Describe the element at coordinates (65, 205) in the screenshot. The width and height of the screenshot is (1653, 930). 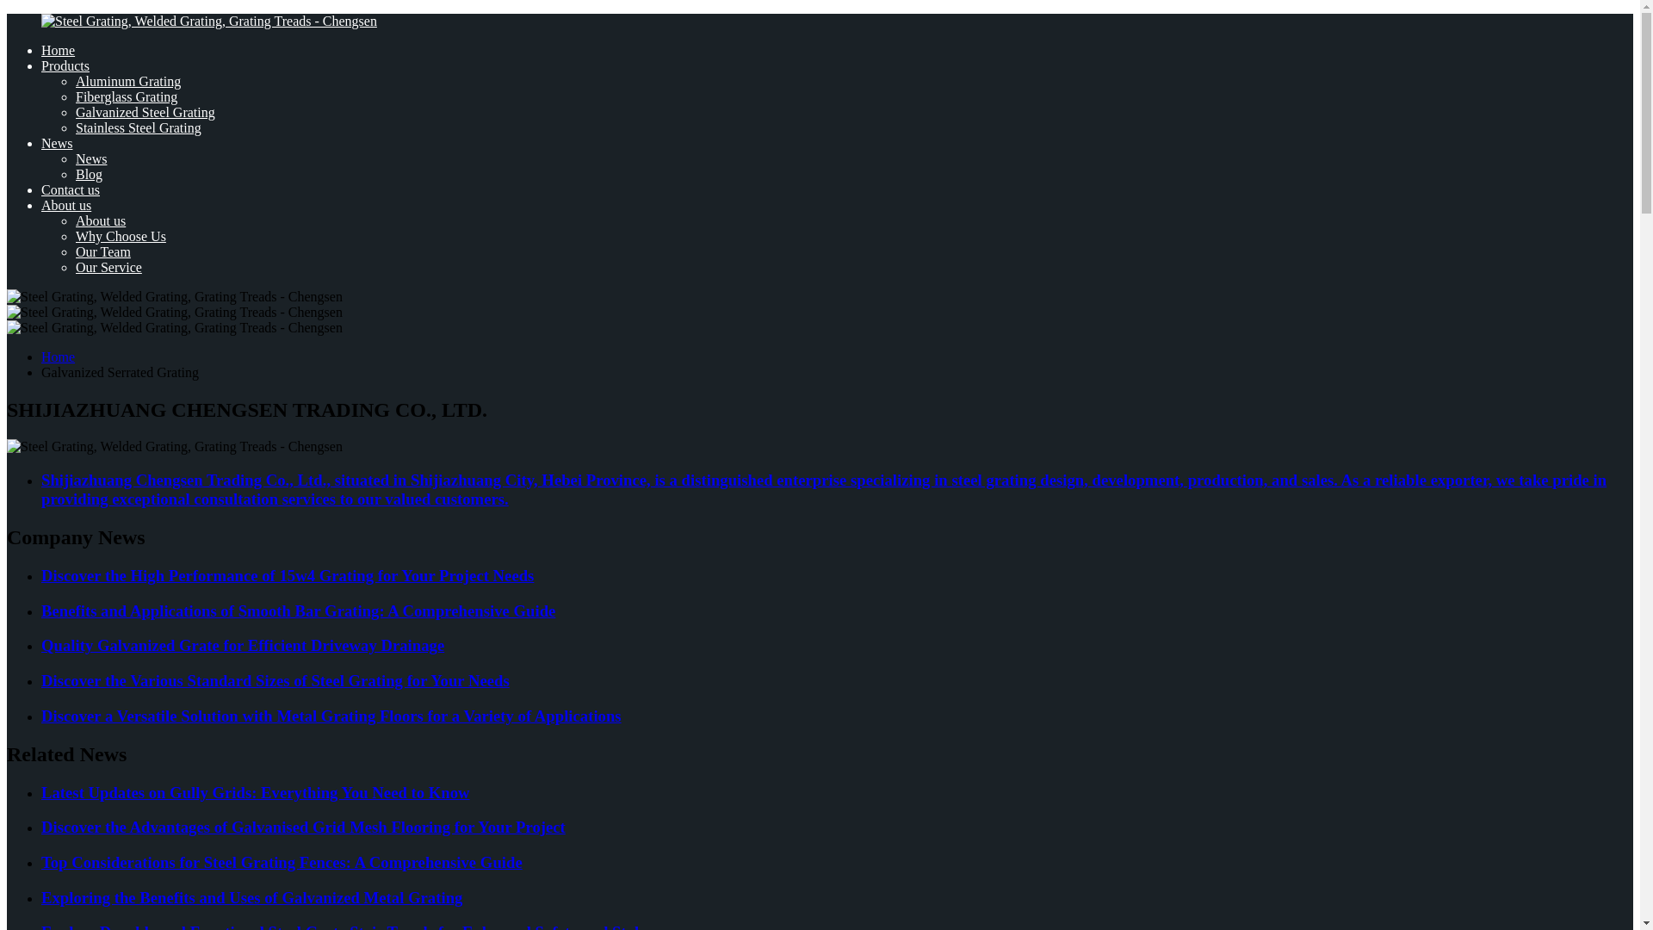
I see `About us` at that location.